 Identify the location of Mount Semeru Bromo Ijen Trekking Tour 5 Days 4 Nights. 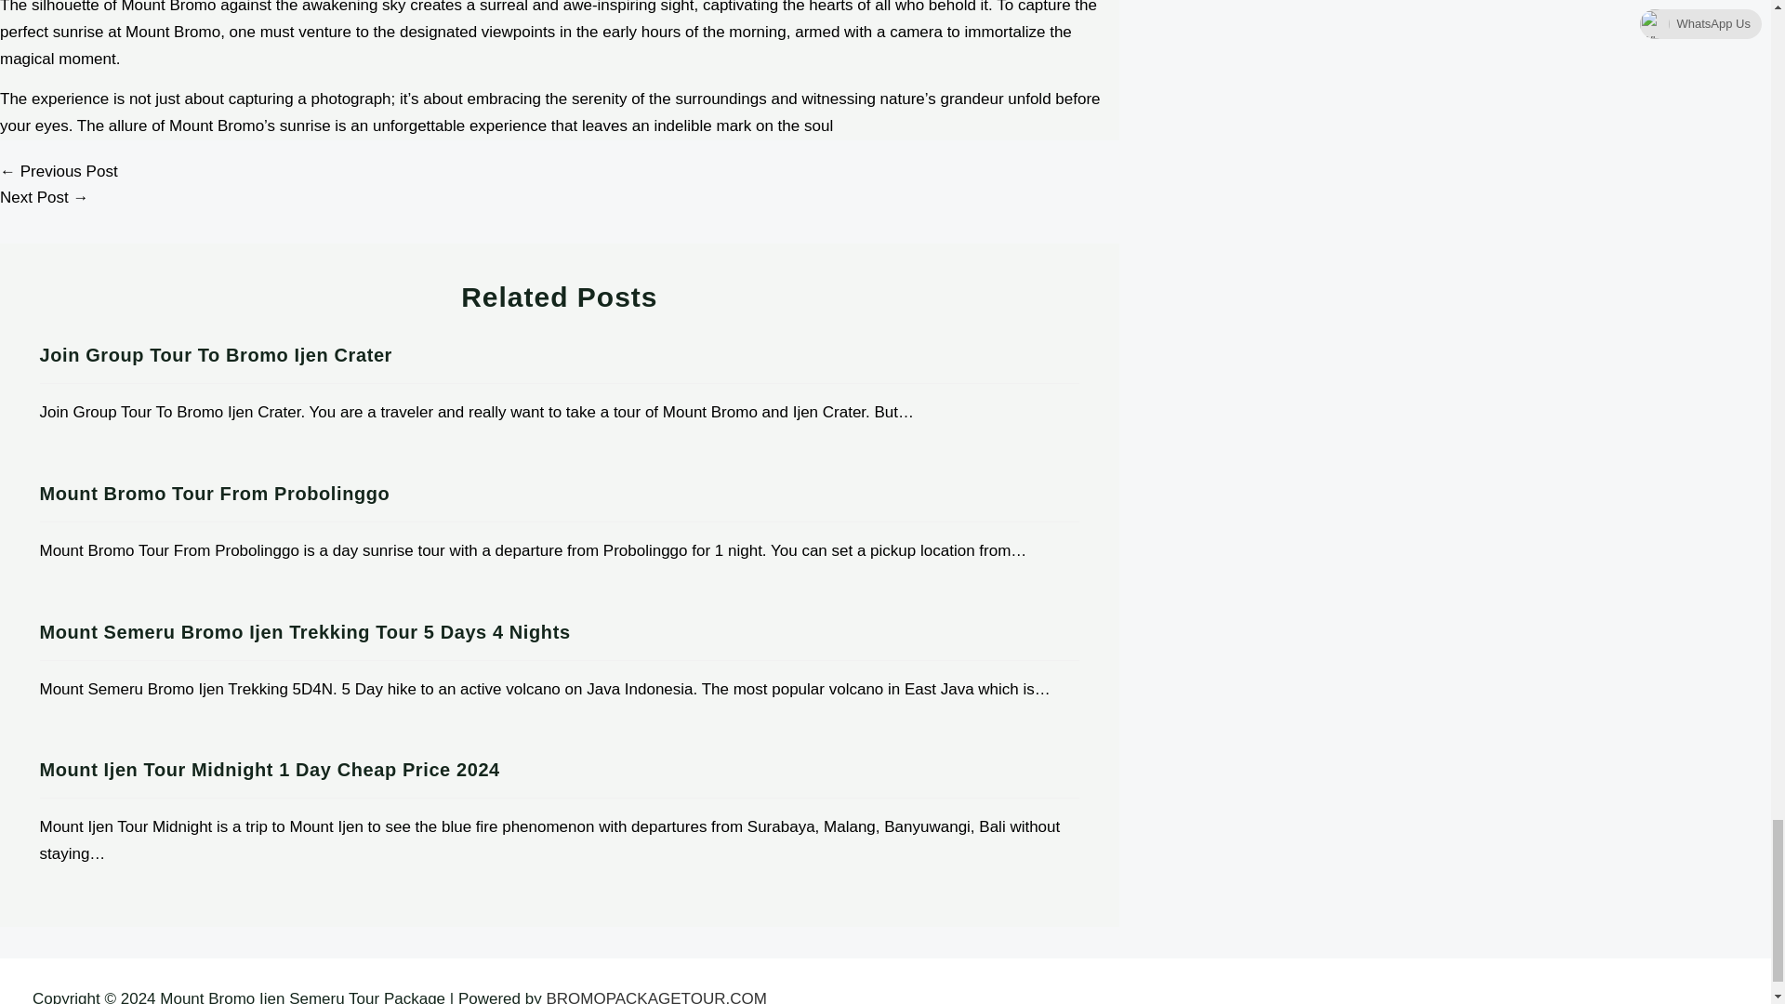
(304, 632).